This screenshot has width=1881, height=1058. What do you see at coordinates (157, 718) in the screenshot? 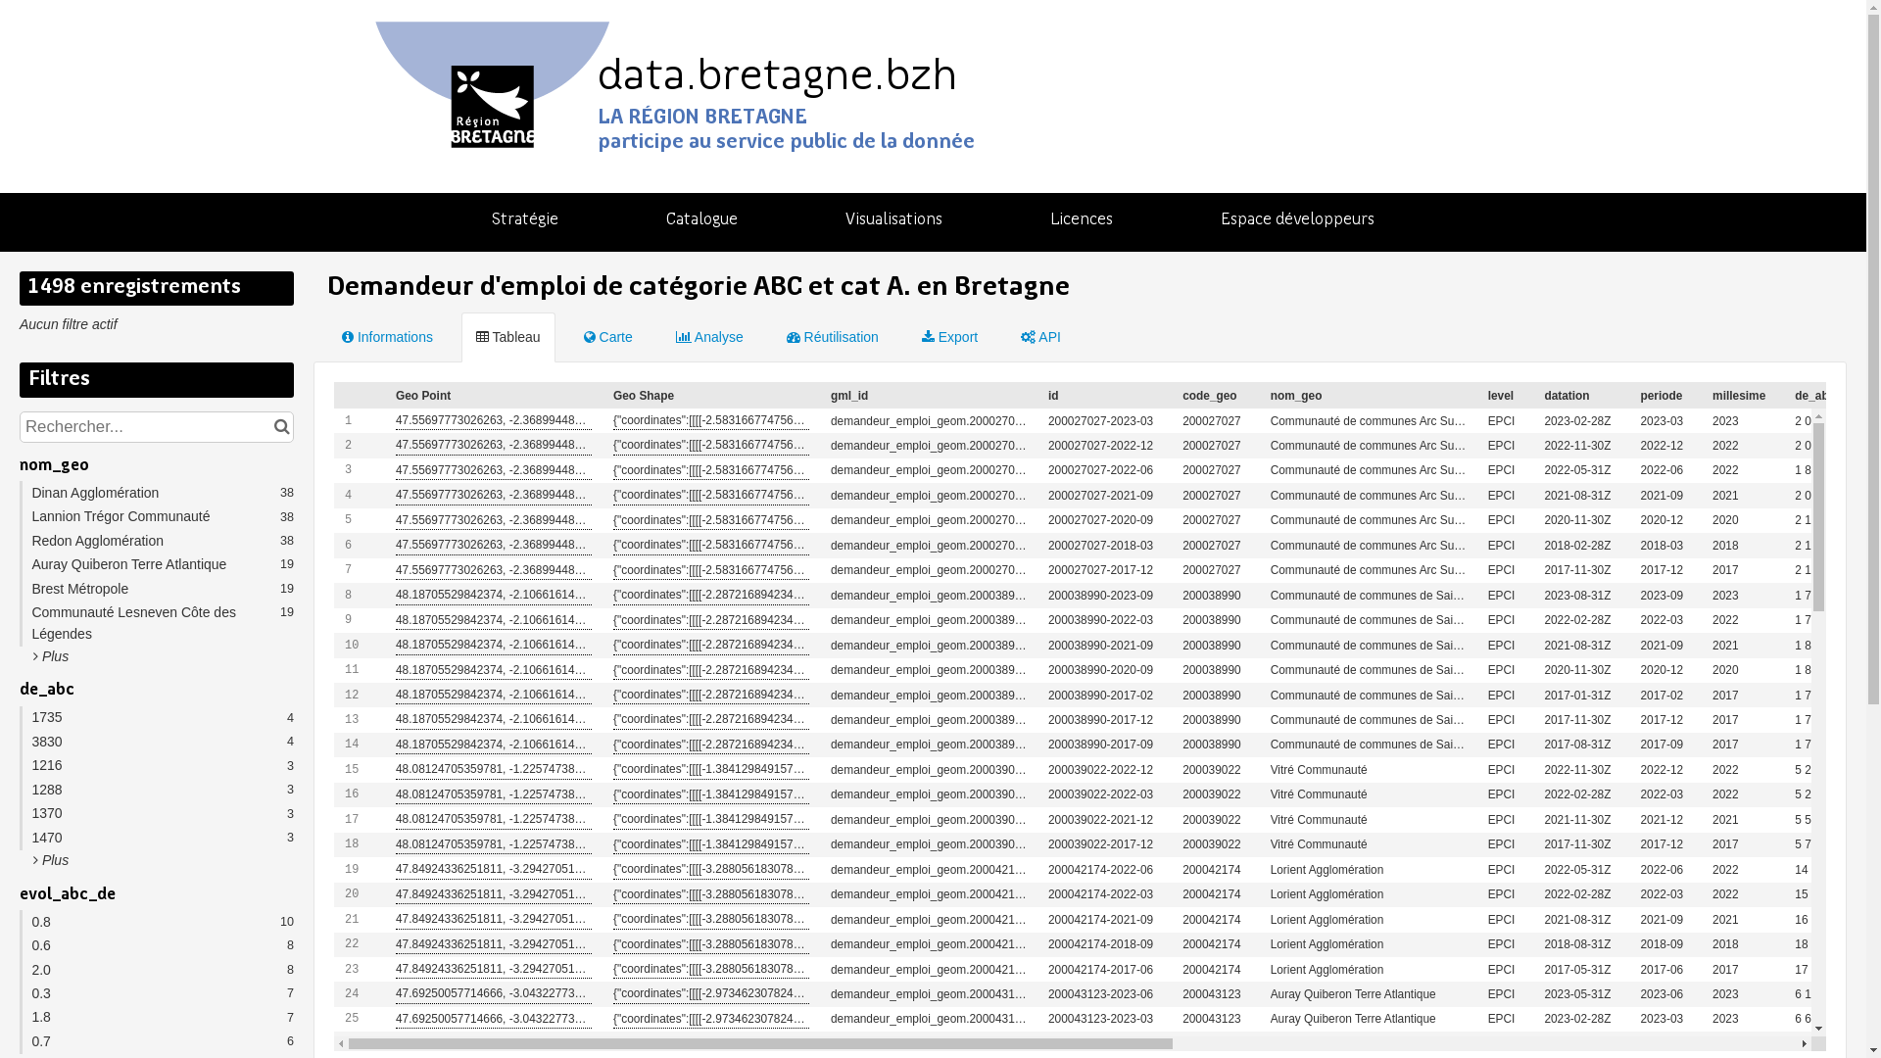
I see `4
1735` at bounding box center [157, 718].